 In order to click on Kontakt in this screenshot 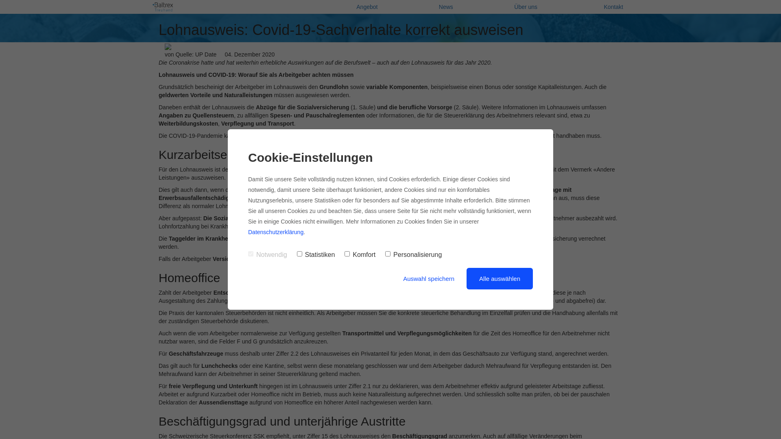, I will do `click(613, 7)`.